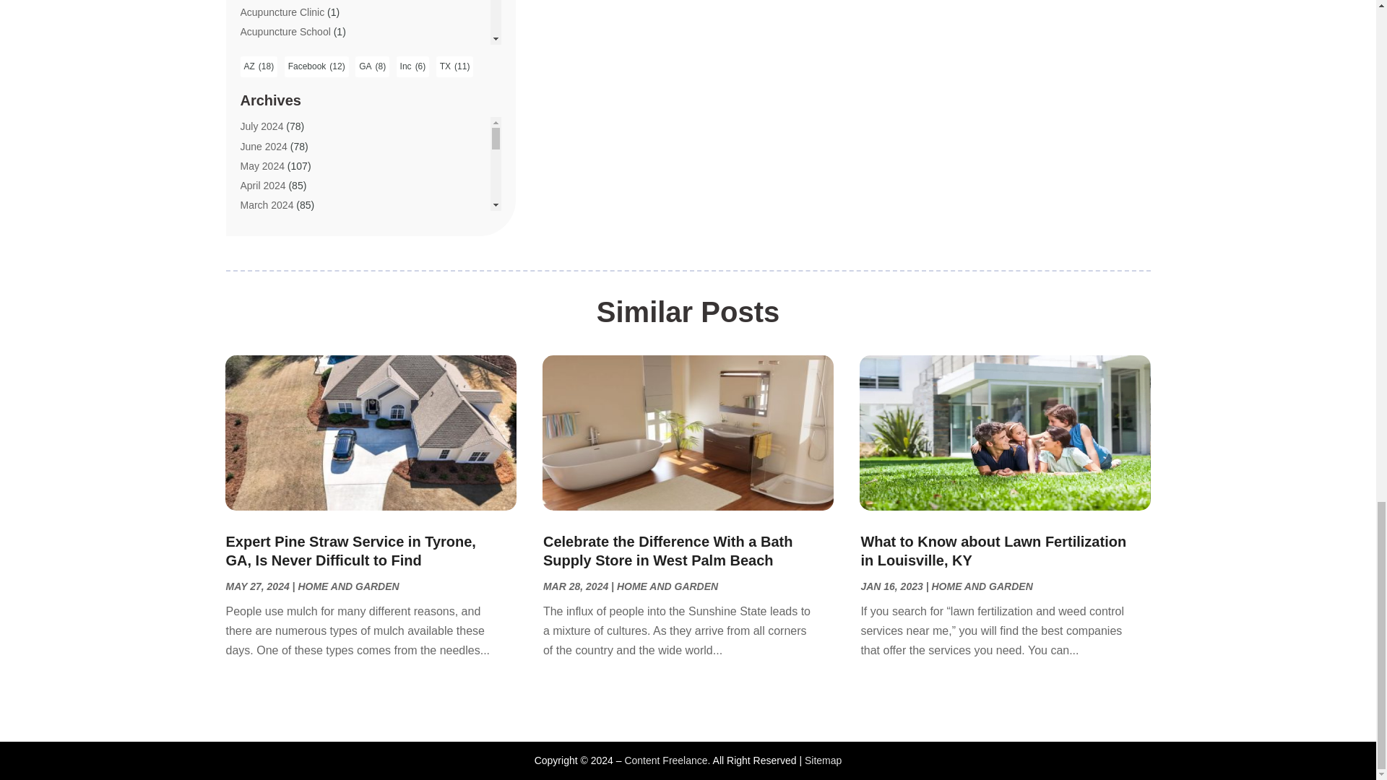 The height and width of the screenshot is (780, 1387). What do you see at coordinates (299, 168) in the screenshot?
I see `Air Quality Control System` at bounding box center [299, 168].